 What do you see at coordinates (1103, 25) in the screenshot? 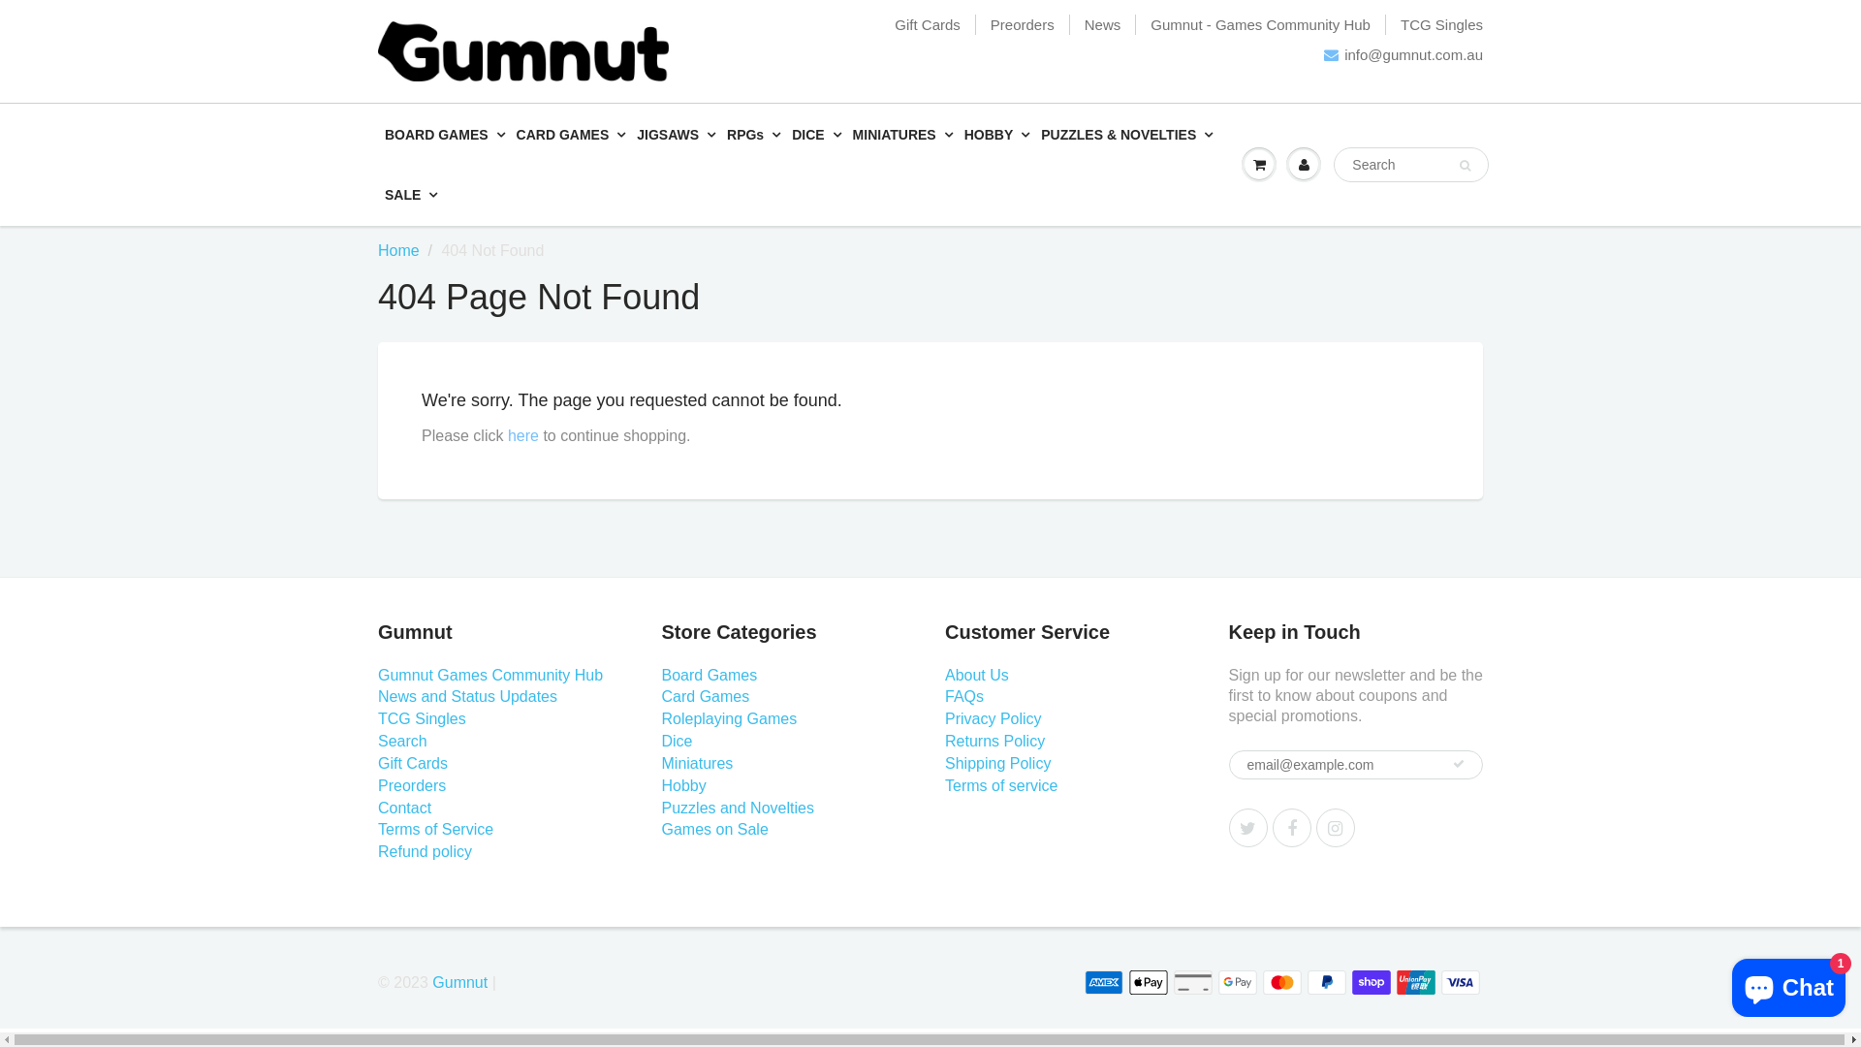
I see `News` at bounding box center [1103, 25].